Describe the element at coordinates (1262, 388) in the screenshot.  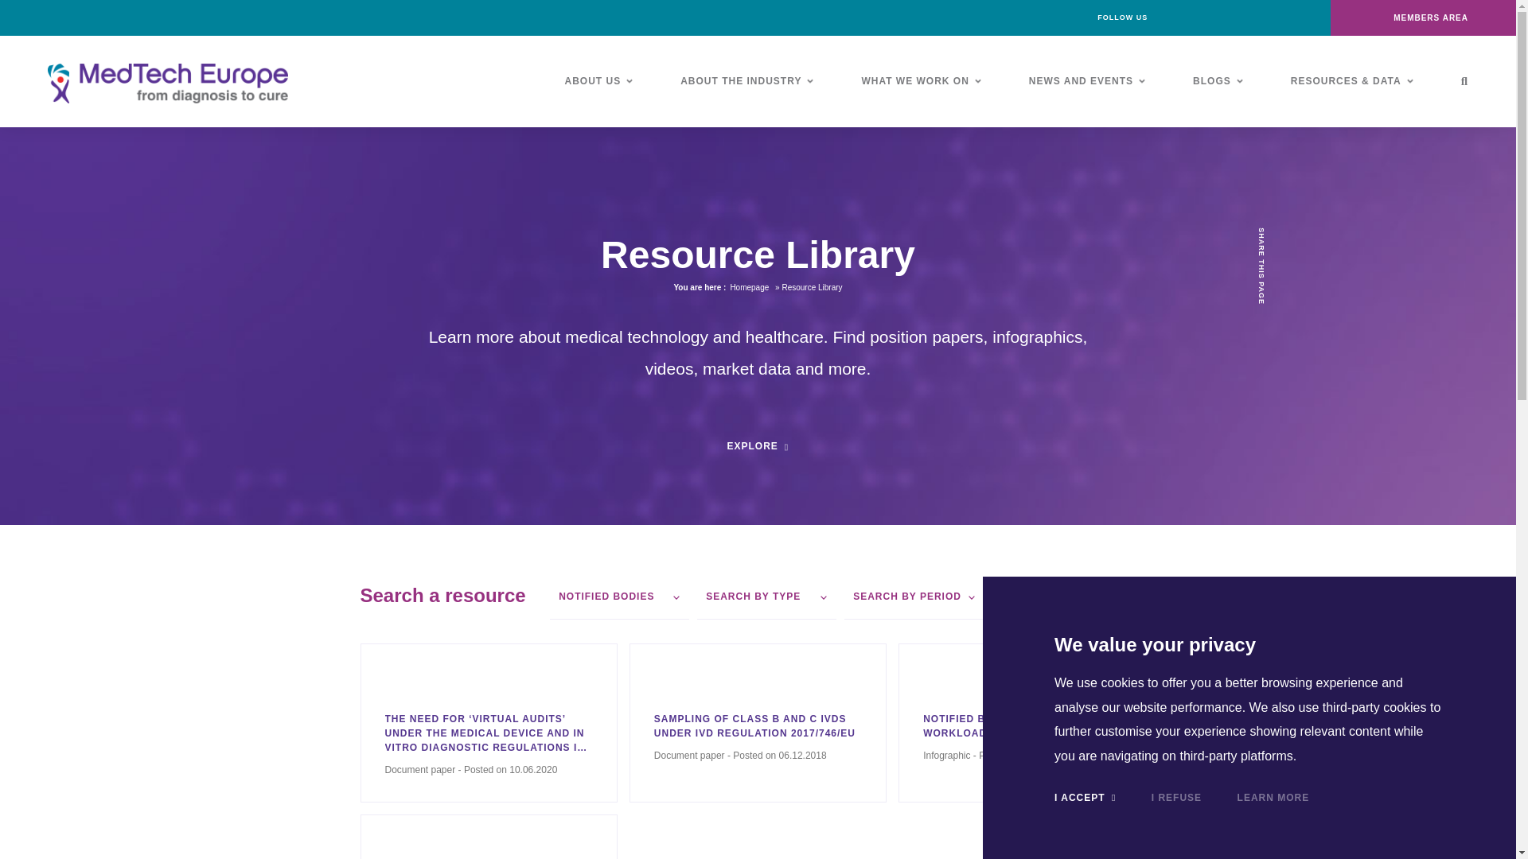
I see `Share on Facebook` at that location.